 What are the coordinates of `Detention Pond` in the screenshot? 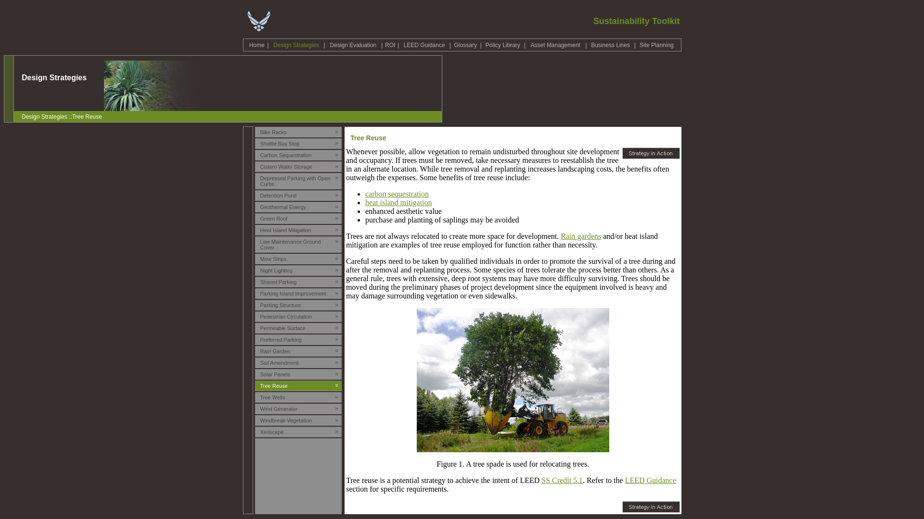 It's located at (278, 195).